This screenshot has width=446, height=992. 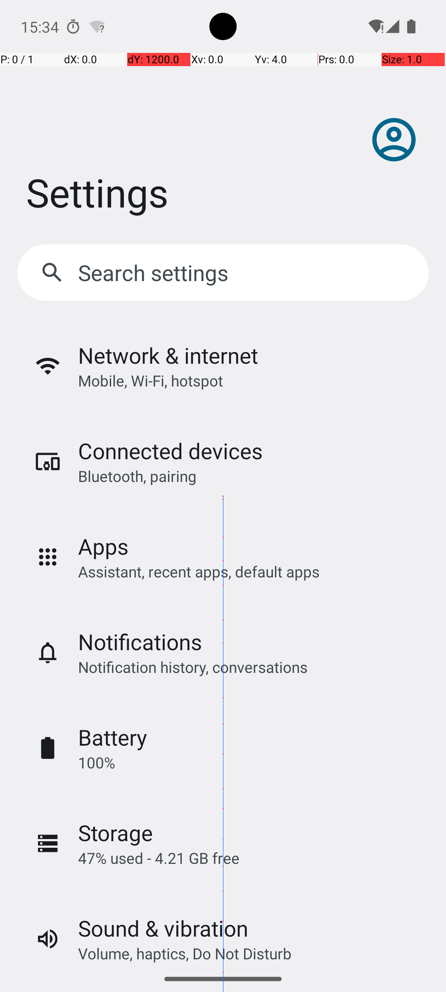 What do you see at coordinates (159, 858) in the screenshot?
I see `47% used - 4.21 GB free` at bounding box center [159, 858].